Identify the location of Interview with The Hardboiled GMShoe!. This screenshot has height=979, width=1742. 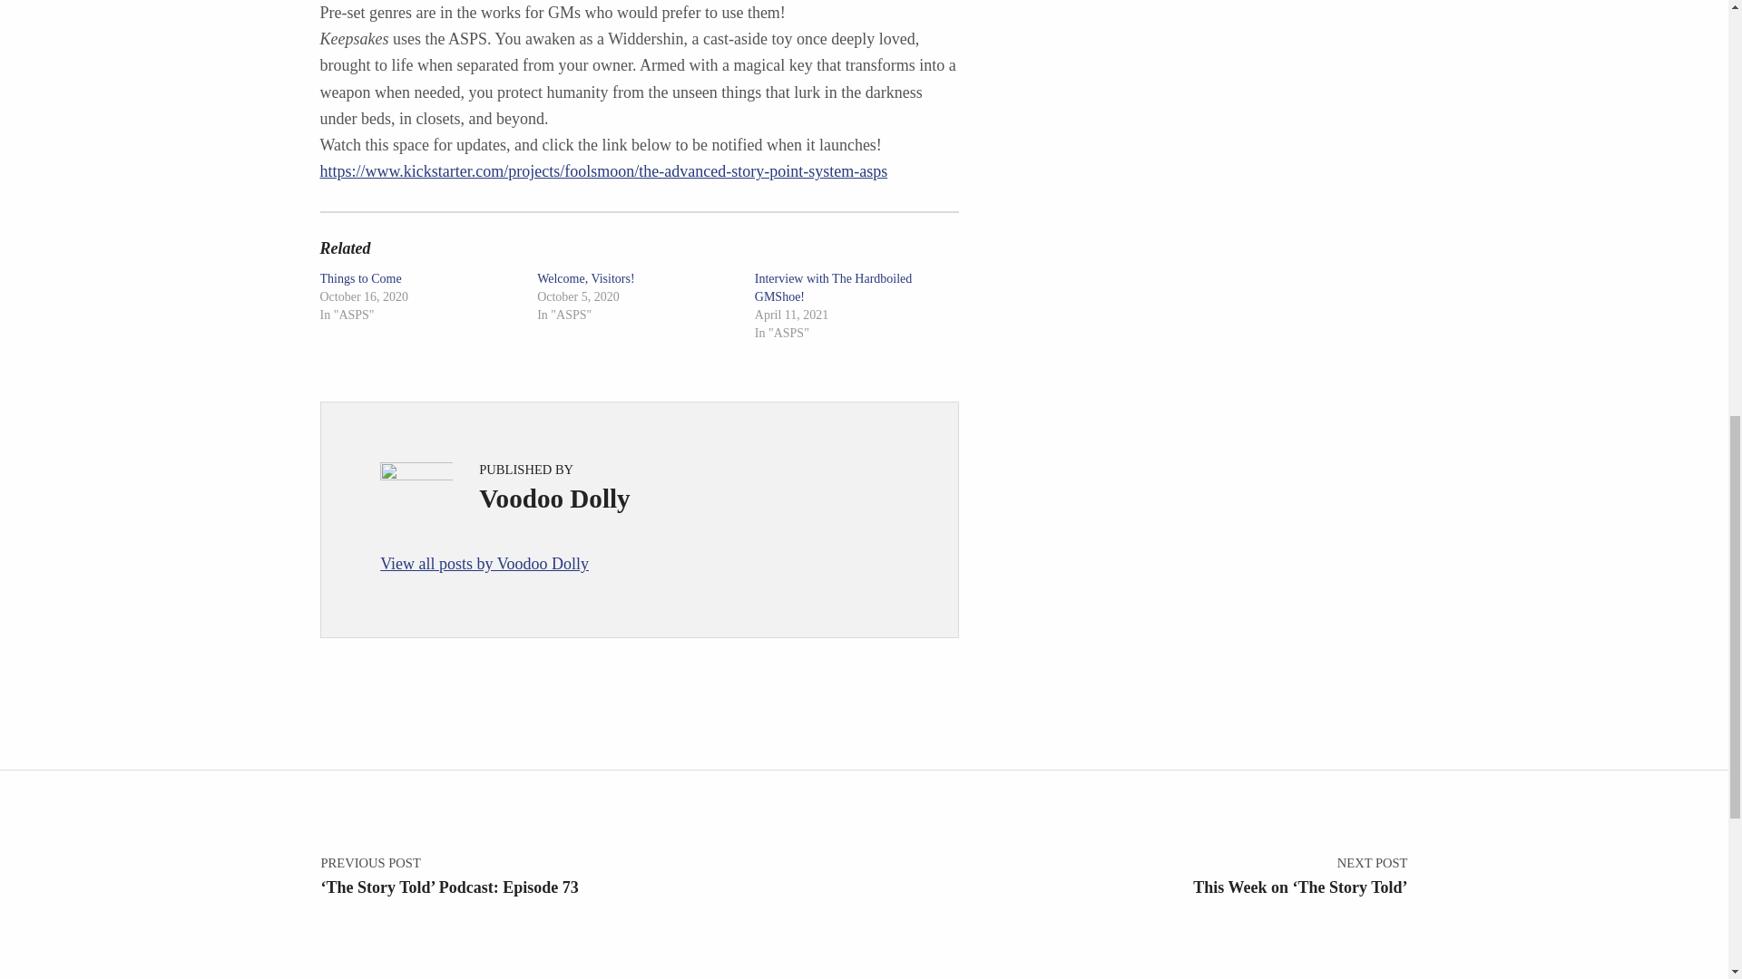
(833, 287).